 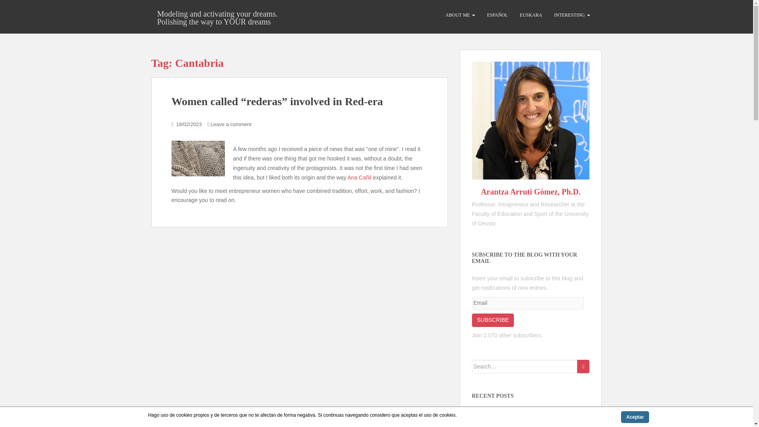 I want to click on Modeling and activating your dreams., so click(x=217, y=13).